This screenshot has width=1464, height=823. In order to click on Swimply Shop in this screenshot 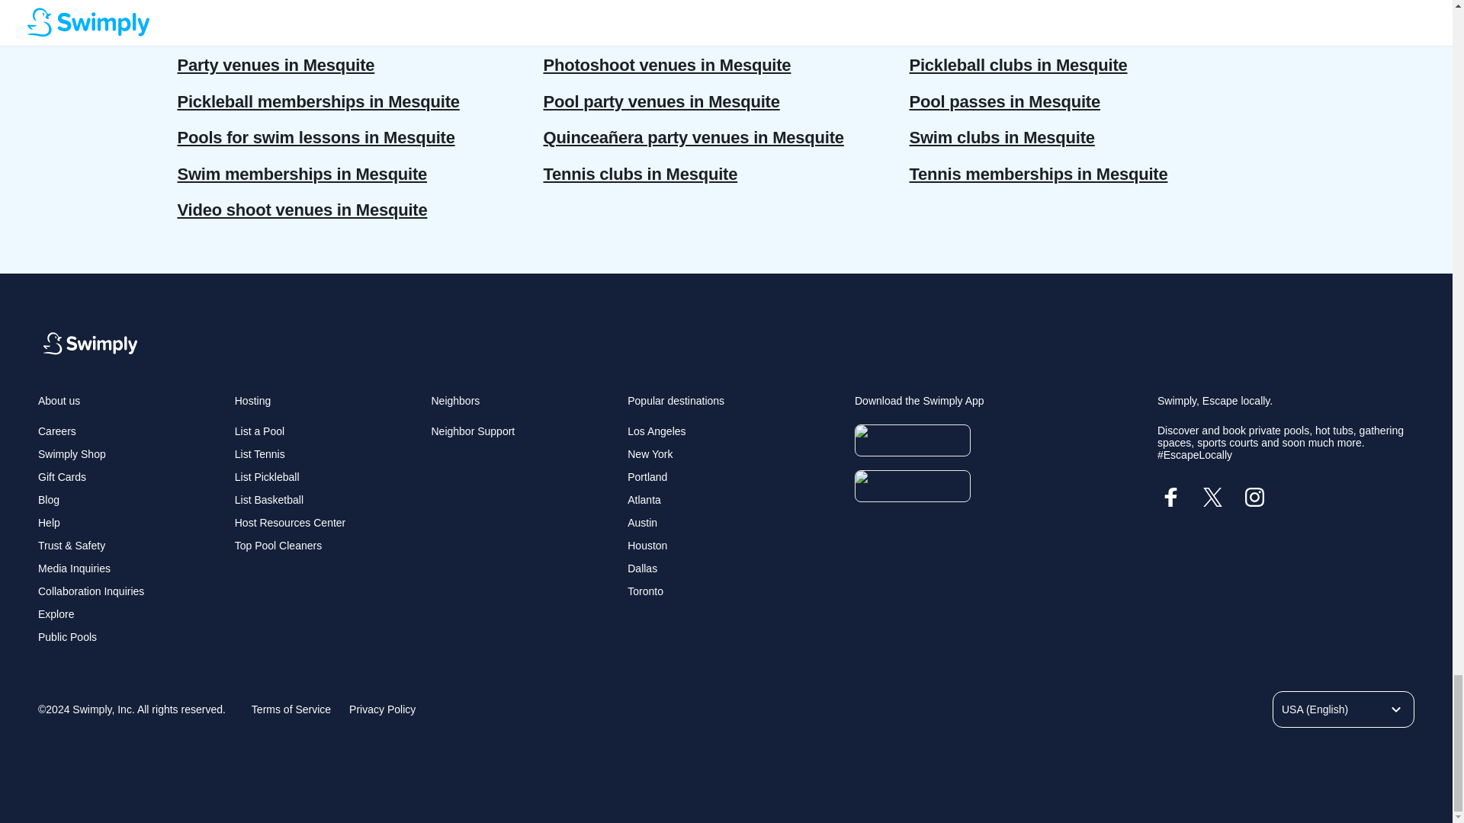, I will do `click(72, 453)`.